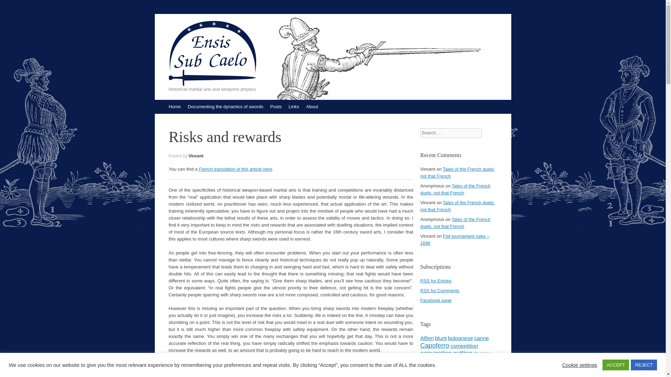 This screenshot has height=377, width=671. What do you see at coordinates (225, 107) in the screenshot?
I see `Documenting the dynamics of swords` at bounding box center [225, 107].